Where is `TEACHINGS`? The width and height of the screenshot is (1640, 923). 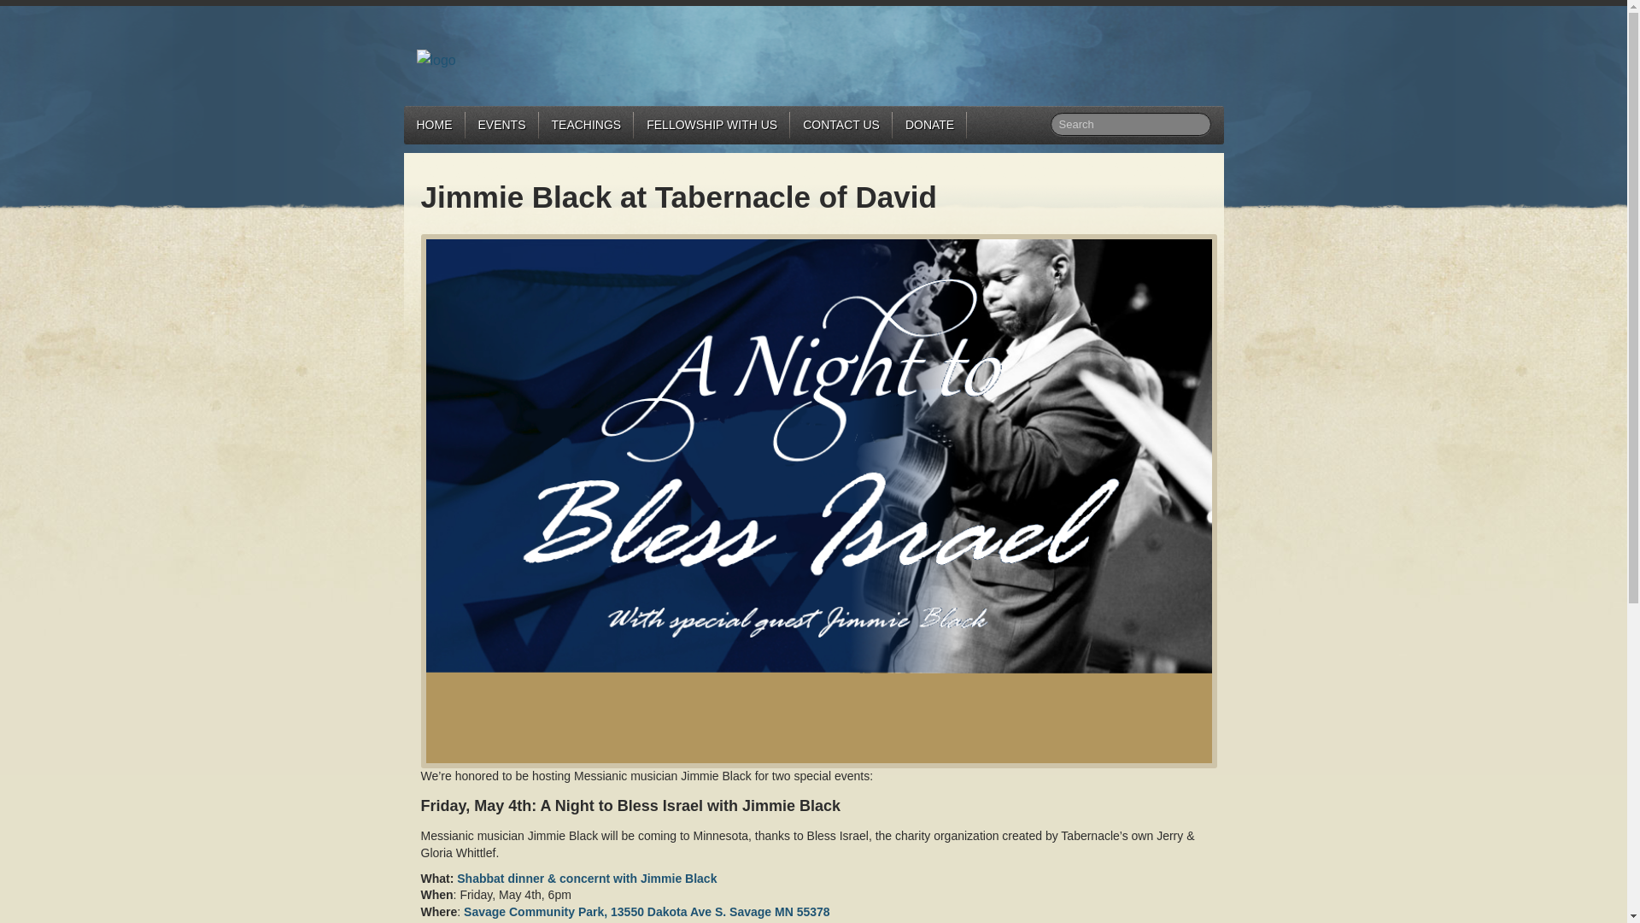 TEACHINGS is located at coordinates (587, 125).